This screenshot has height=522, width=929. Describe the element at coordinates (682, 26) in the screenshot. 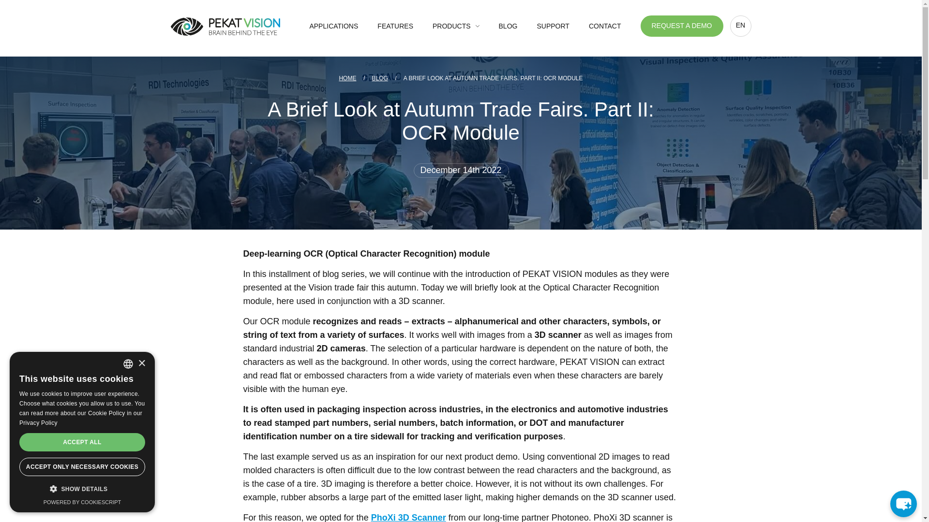

I see `REQUEST A DEMO` at that location.